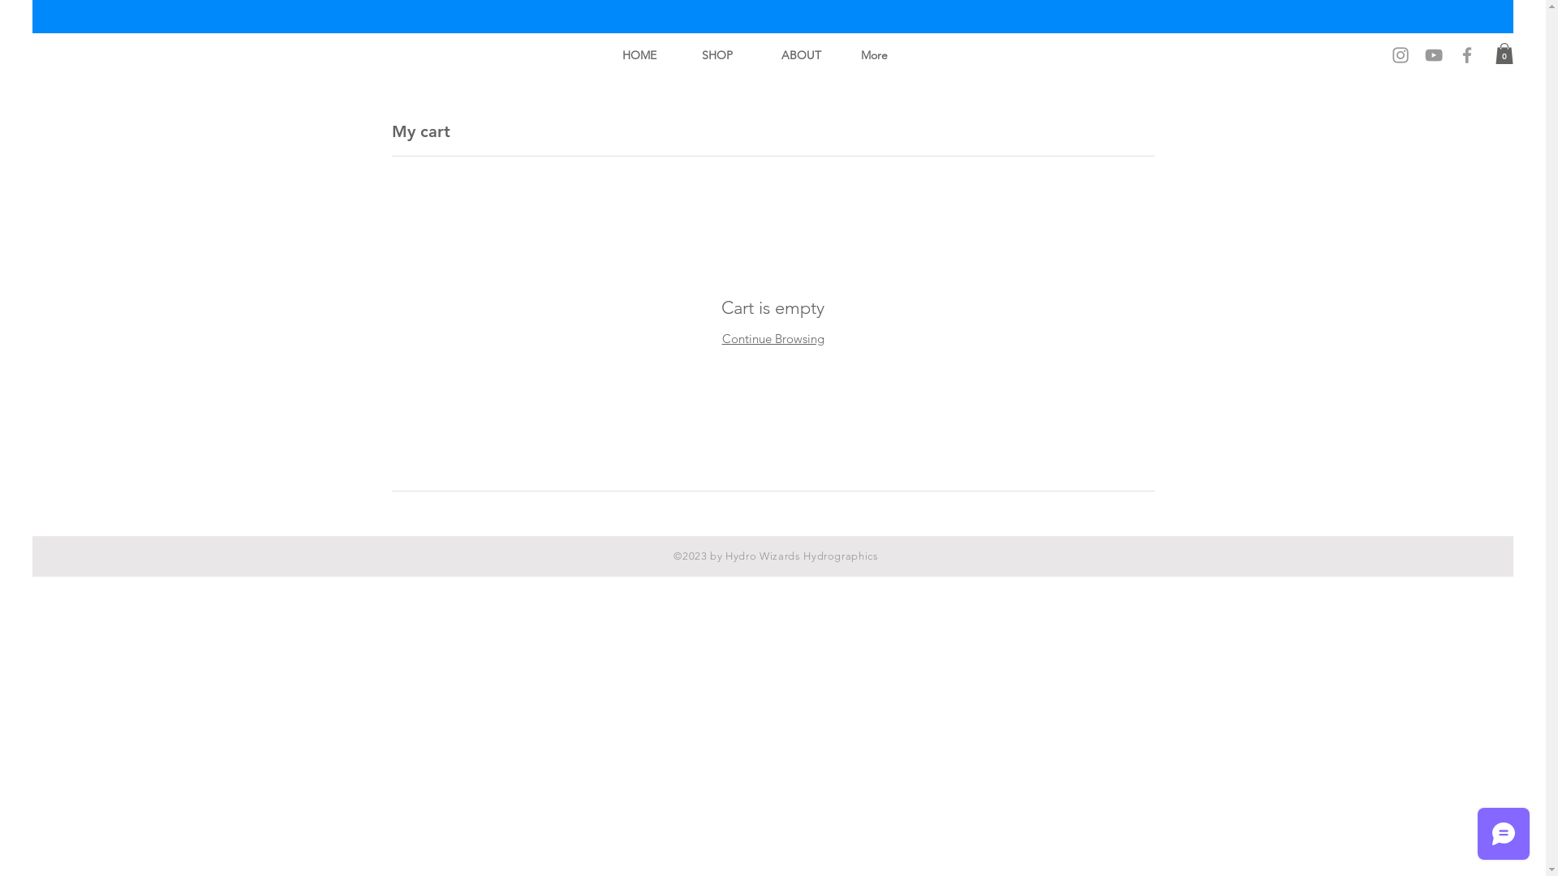 The height and width of the screenshot is (876, 1558). I want to click on SHOP, so click(730, 55).